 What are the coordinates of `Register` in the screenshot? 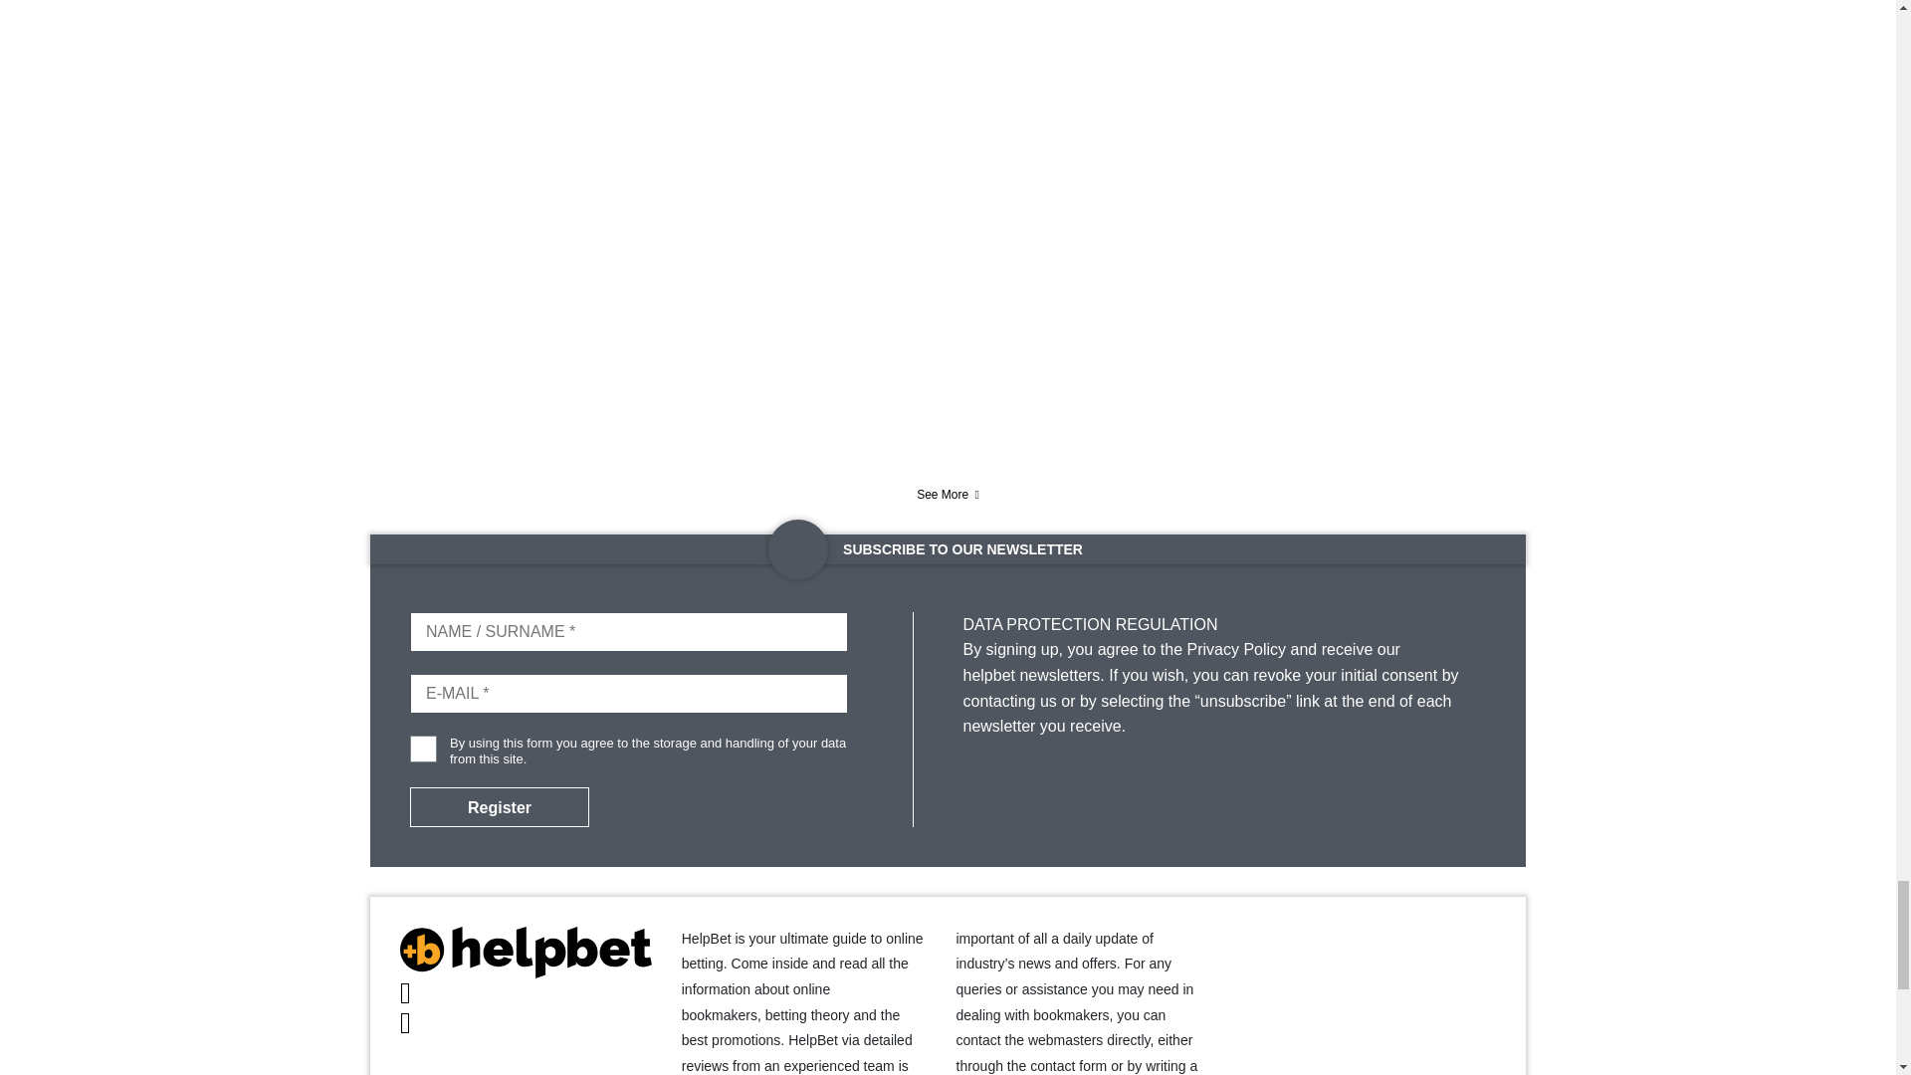 It's located at (500, 806).